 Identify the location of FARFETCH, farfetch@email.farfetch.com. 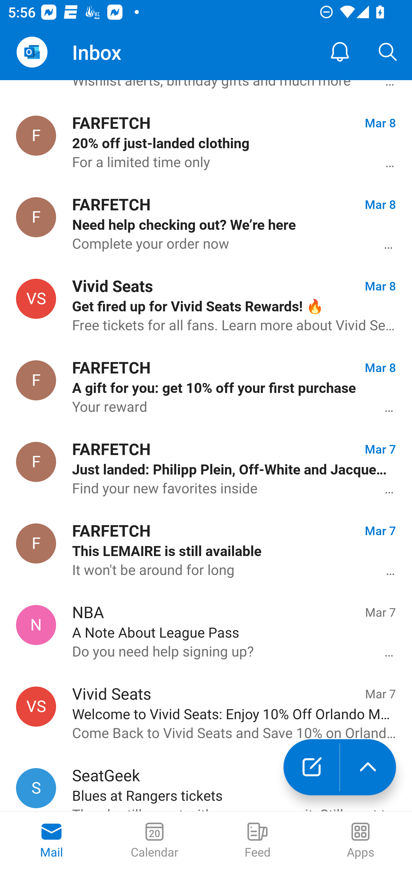
(36, 217).